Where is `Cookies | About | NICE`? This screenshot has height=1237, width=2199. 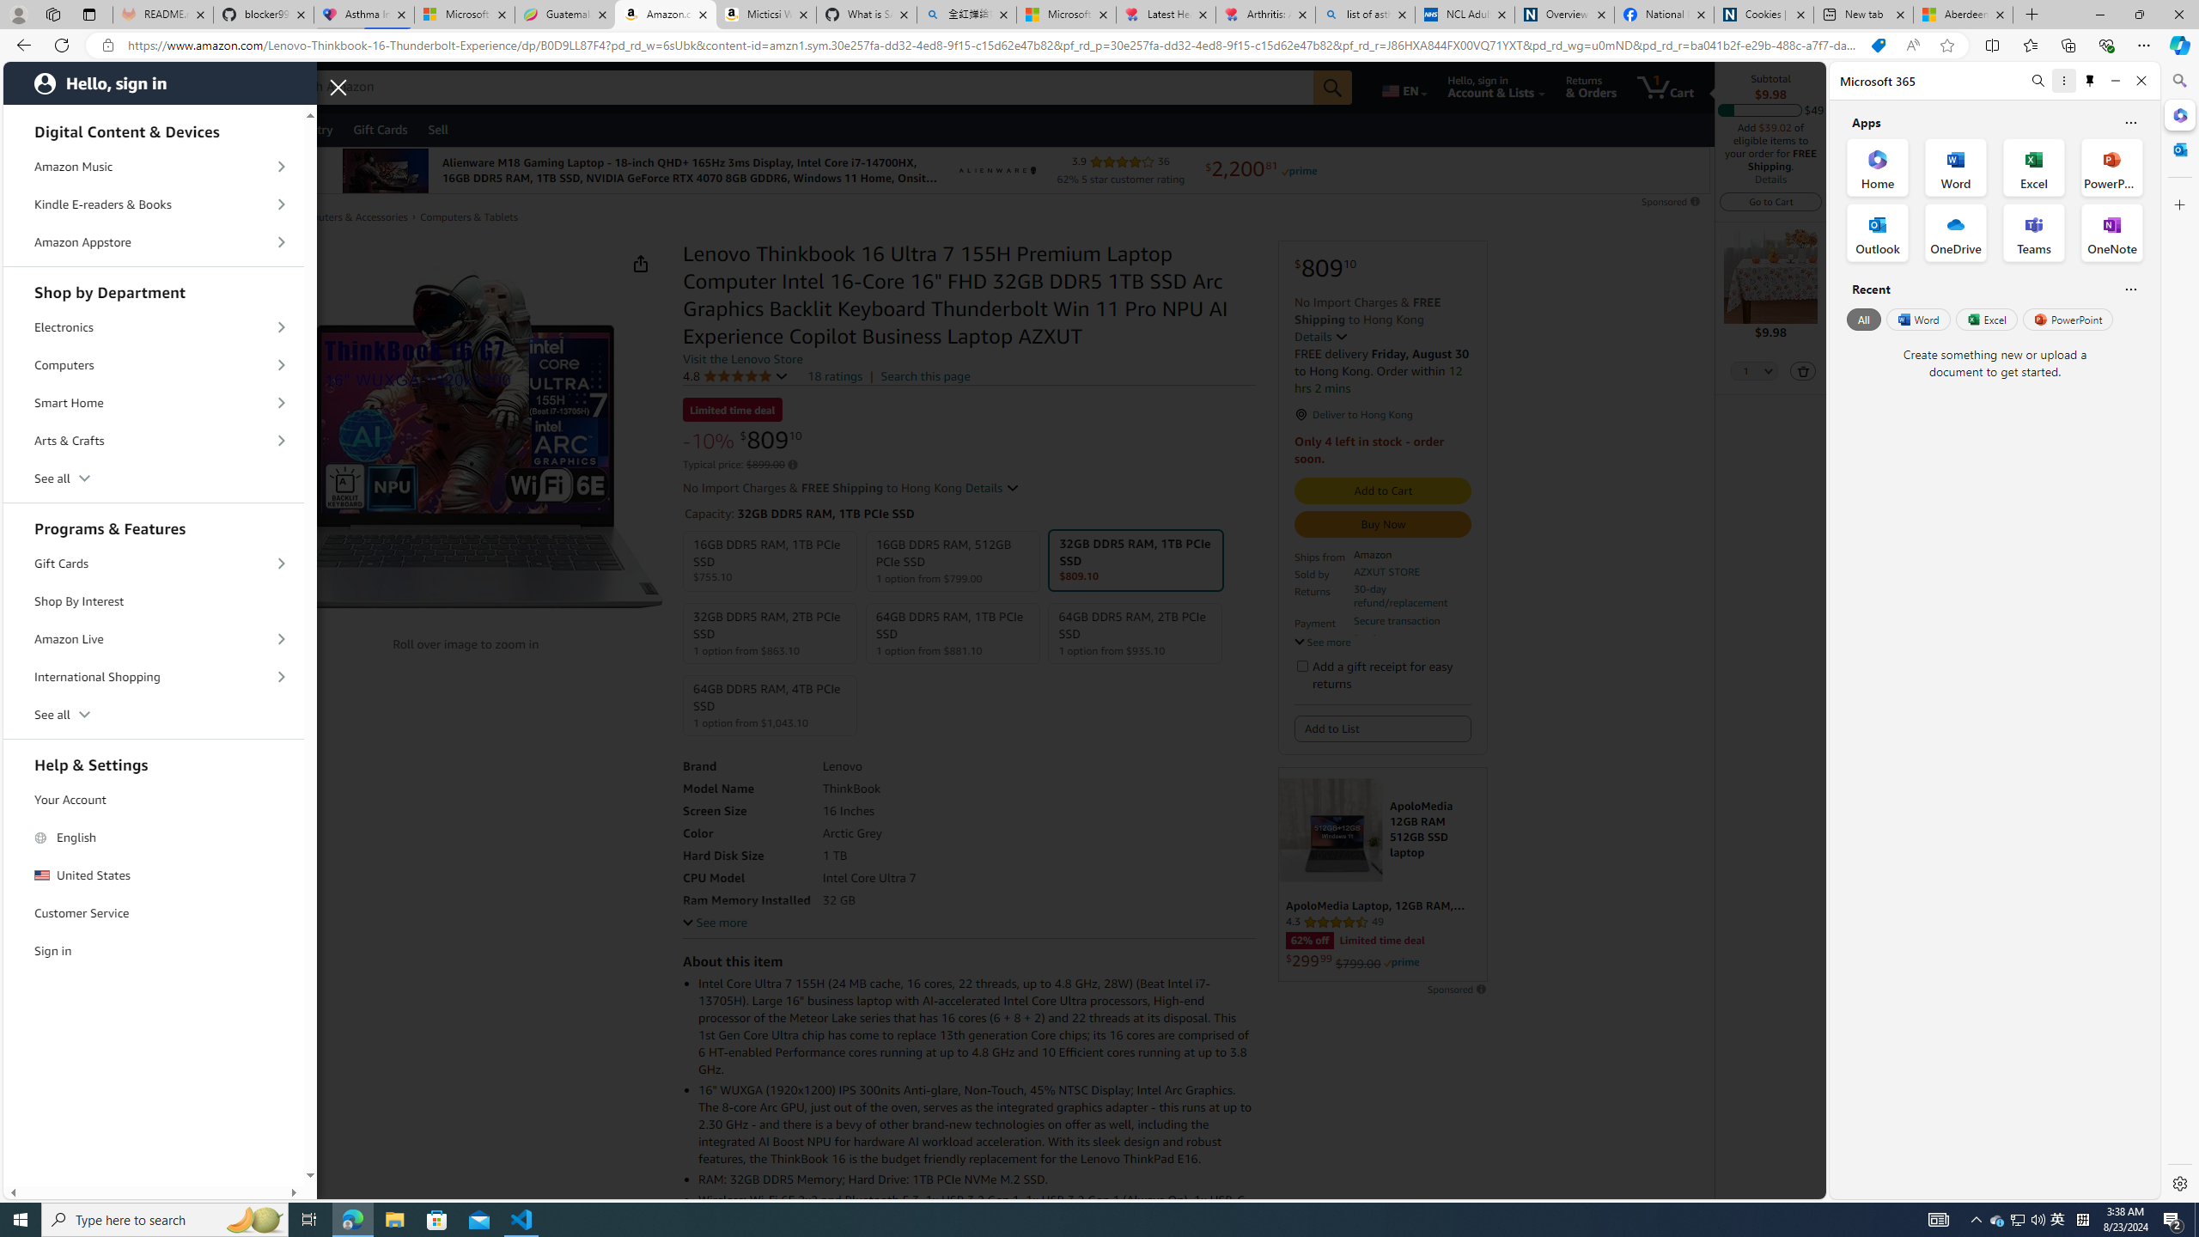
Cookies | About | NICE is located at coordinates (1763, 15).